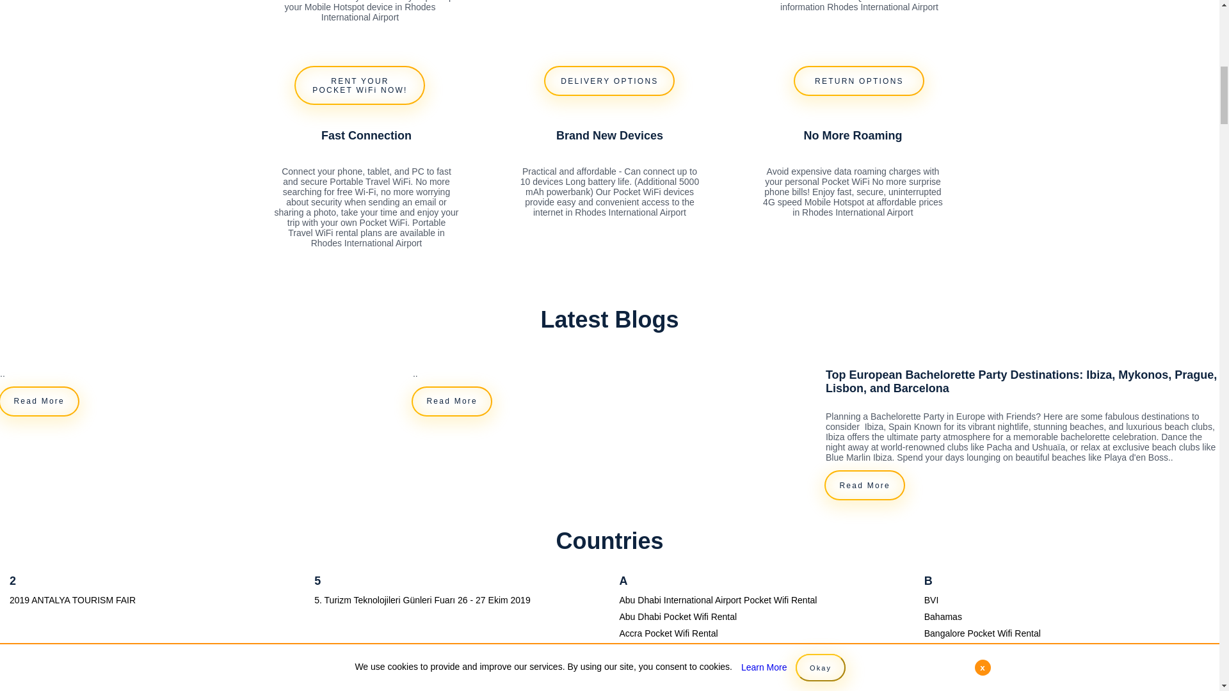  What do you see at coordinates (452, 401) in the screenshot?
I see `Read More` at bounding box center [452, 401].